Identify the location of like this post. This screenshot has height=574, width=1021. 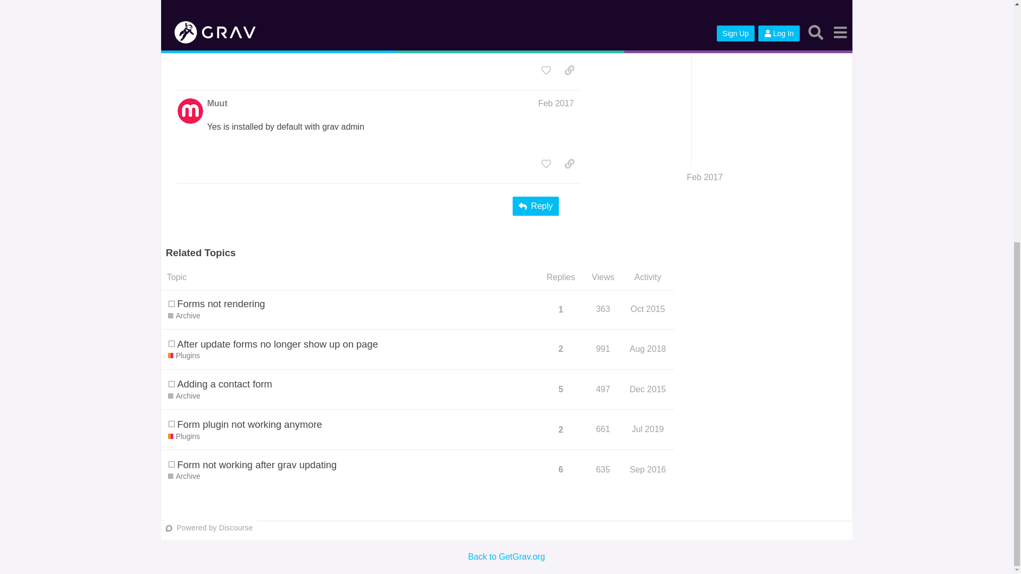
(546, 70).